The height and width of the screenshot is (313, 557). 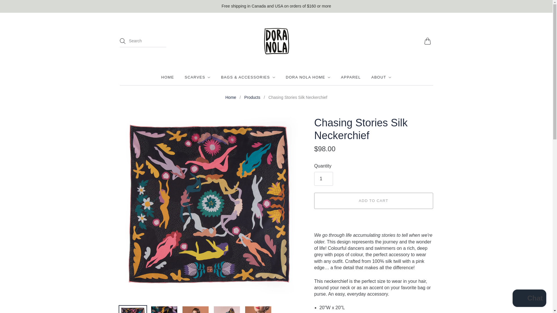 What do you see at coordinates (197, 77) in the screenshot?
I see `SCARVES` at bounding box center [197, 77].